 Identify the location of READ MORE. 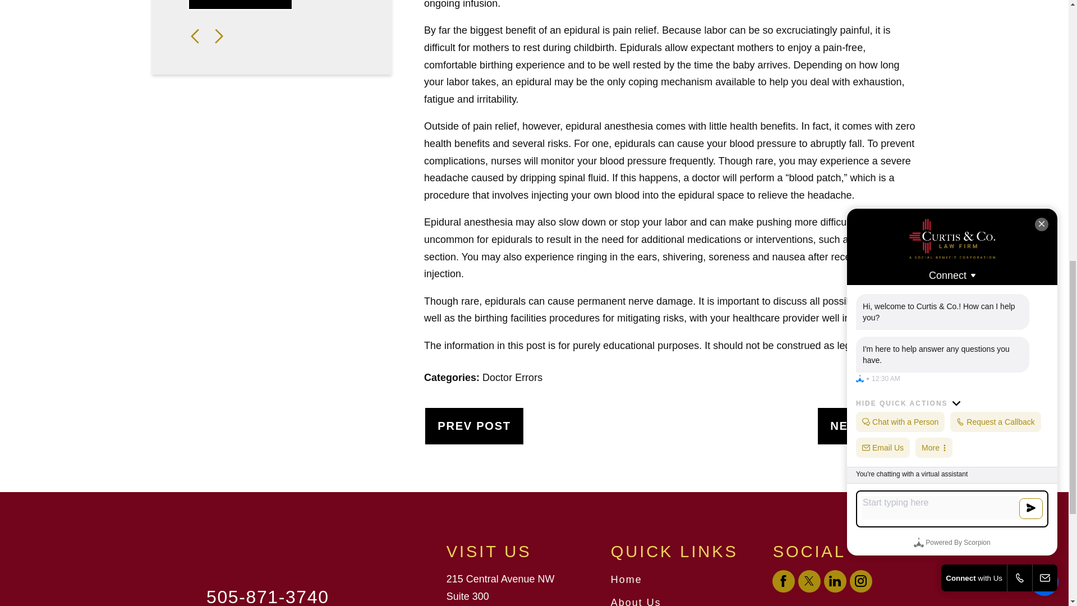
(240, 5).